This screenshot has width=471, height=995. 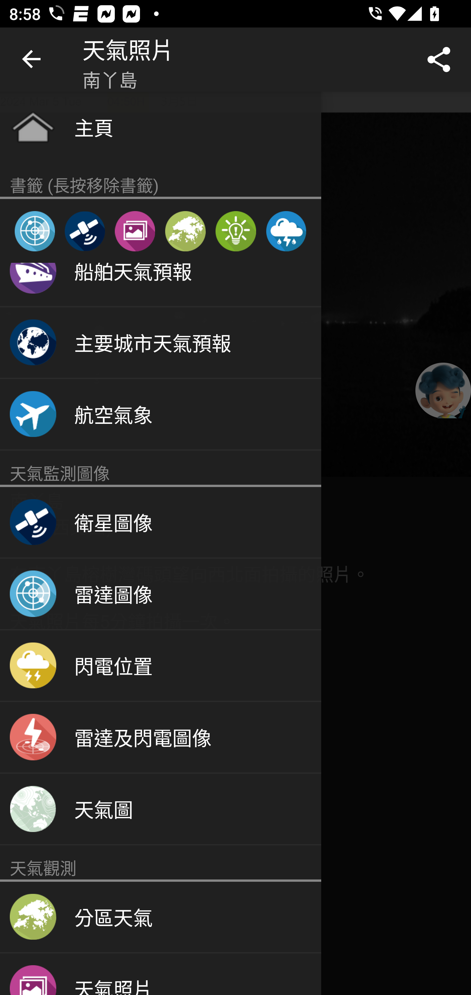 I want to click on 雷達圖像, so click(x=35, y=231).